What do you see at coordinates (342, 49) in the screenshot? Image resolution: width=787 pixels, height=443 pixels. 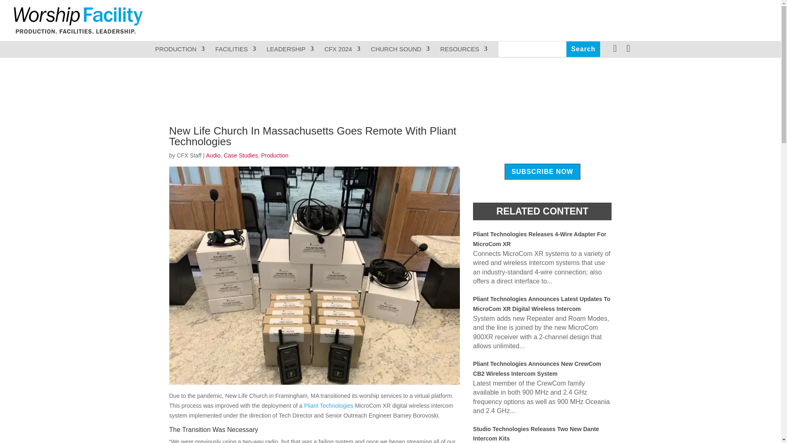 I see `CFX 2024` at bounding box center [342, 49].